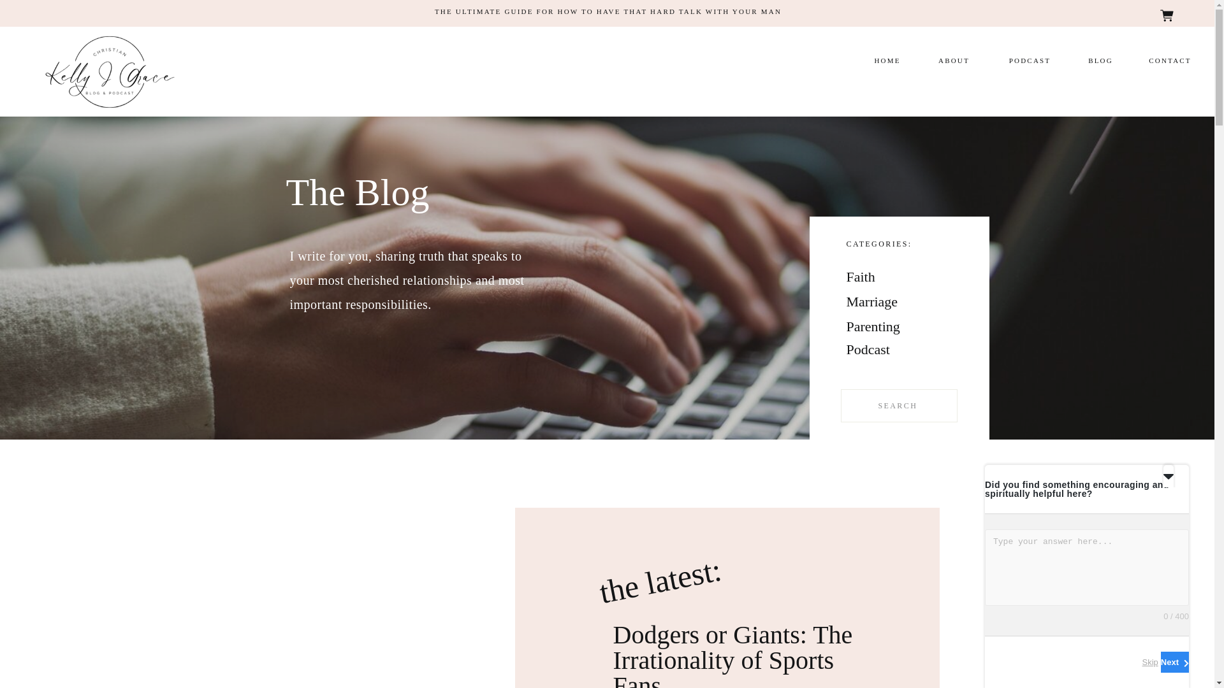 Image resolution: width=1224 pixels, height=688 pixels. Describe the element at coordinates (889, 303) in the screenshot. I see `Marriage` at that location.